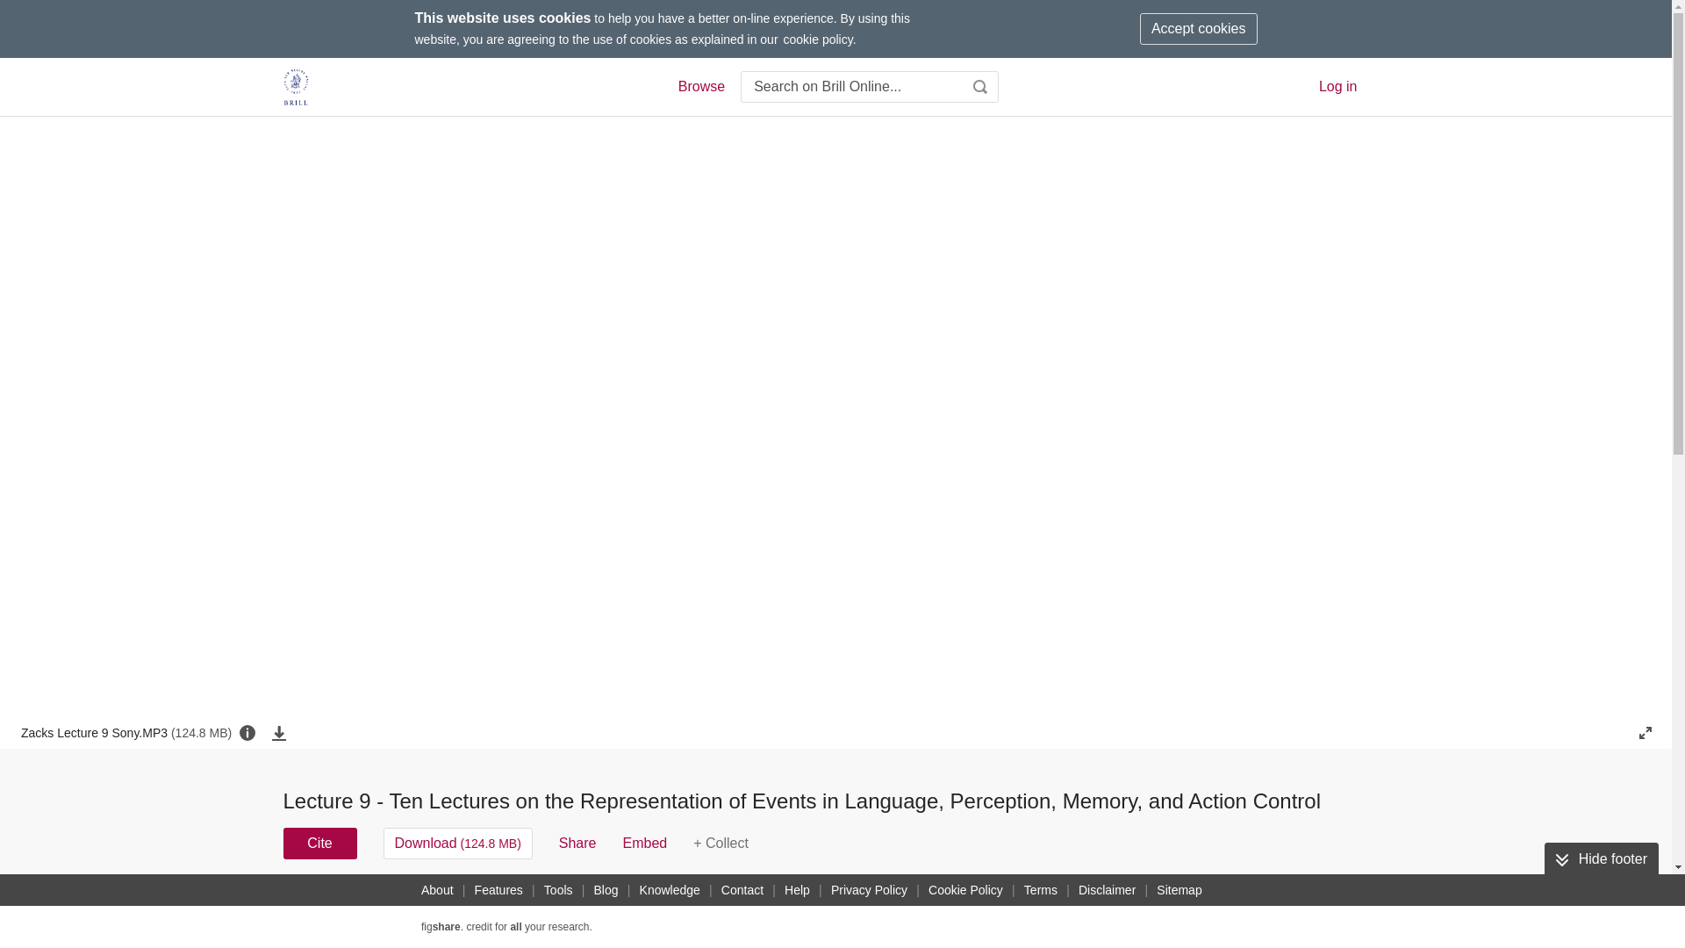 This screenshot has width=1685, height=948. I want to click on Share, so click(577, 843).